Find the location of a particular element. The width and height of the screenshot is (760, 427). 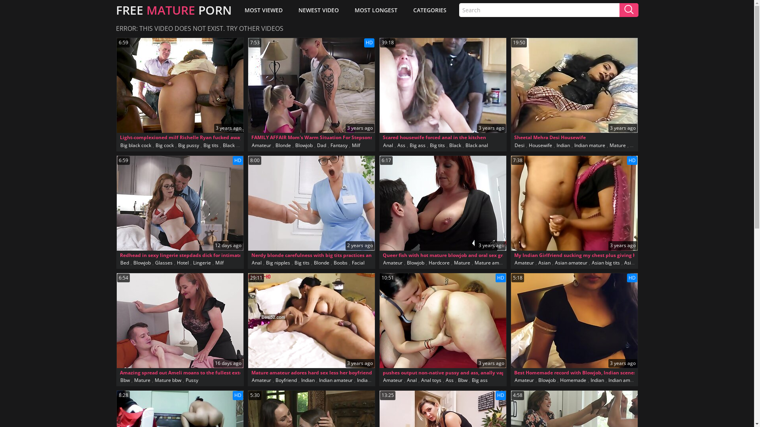

5:18
HD
3 years ago is located at coordinates (574, 321).